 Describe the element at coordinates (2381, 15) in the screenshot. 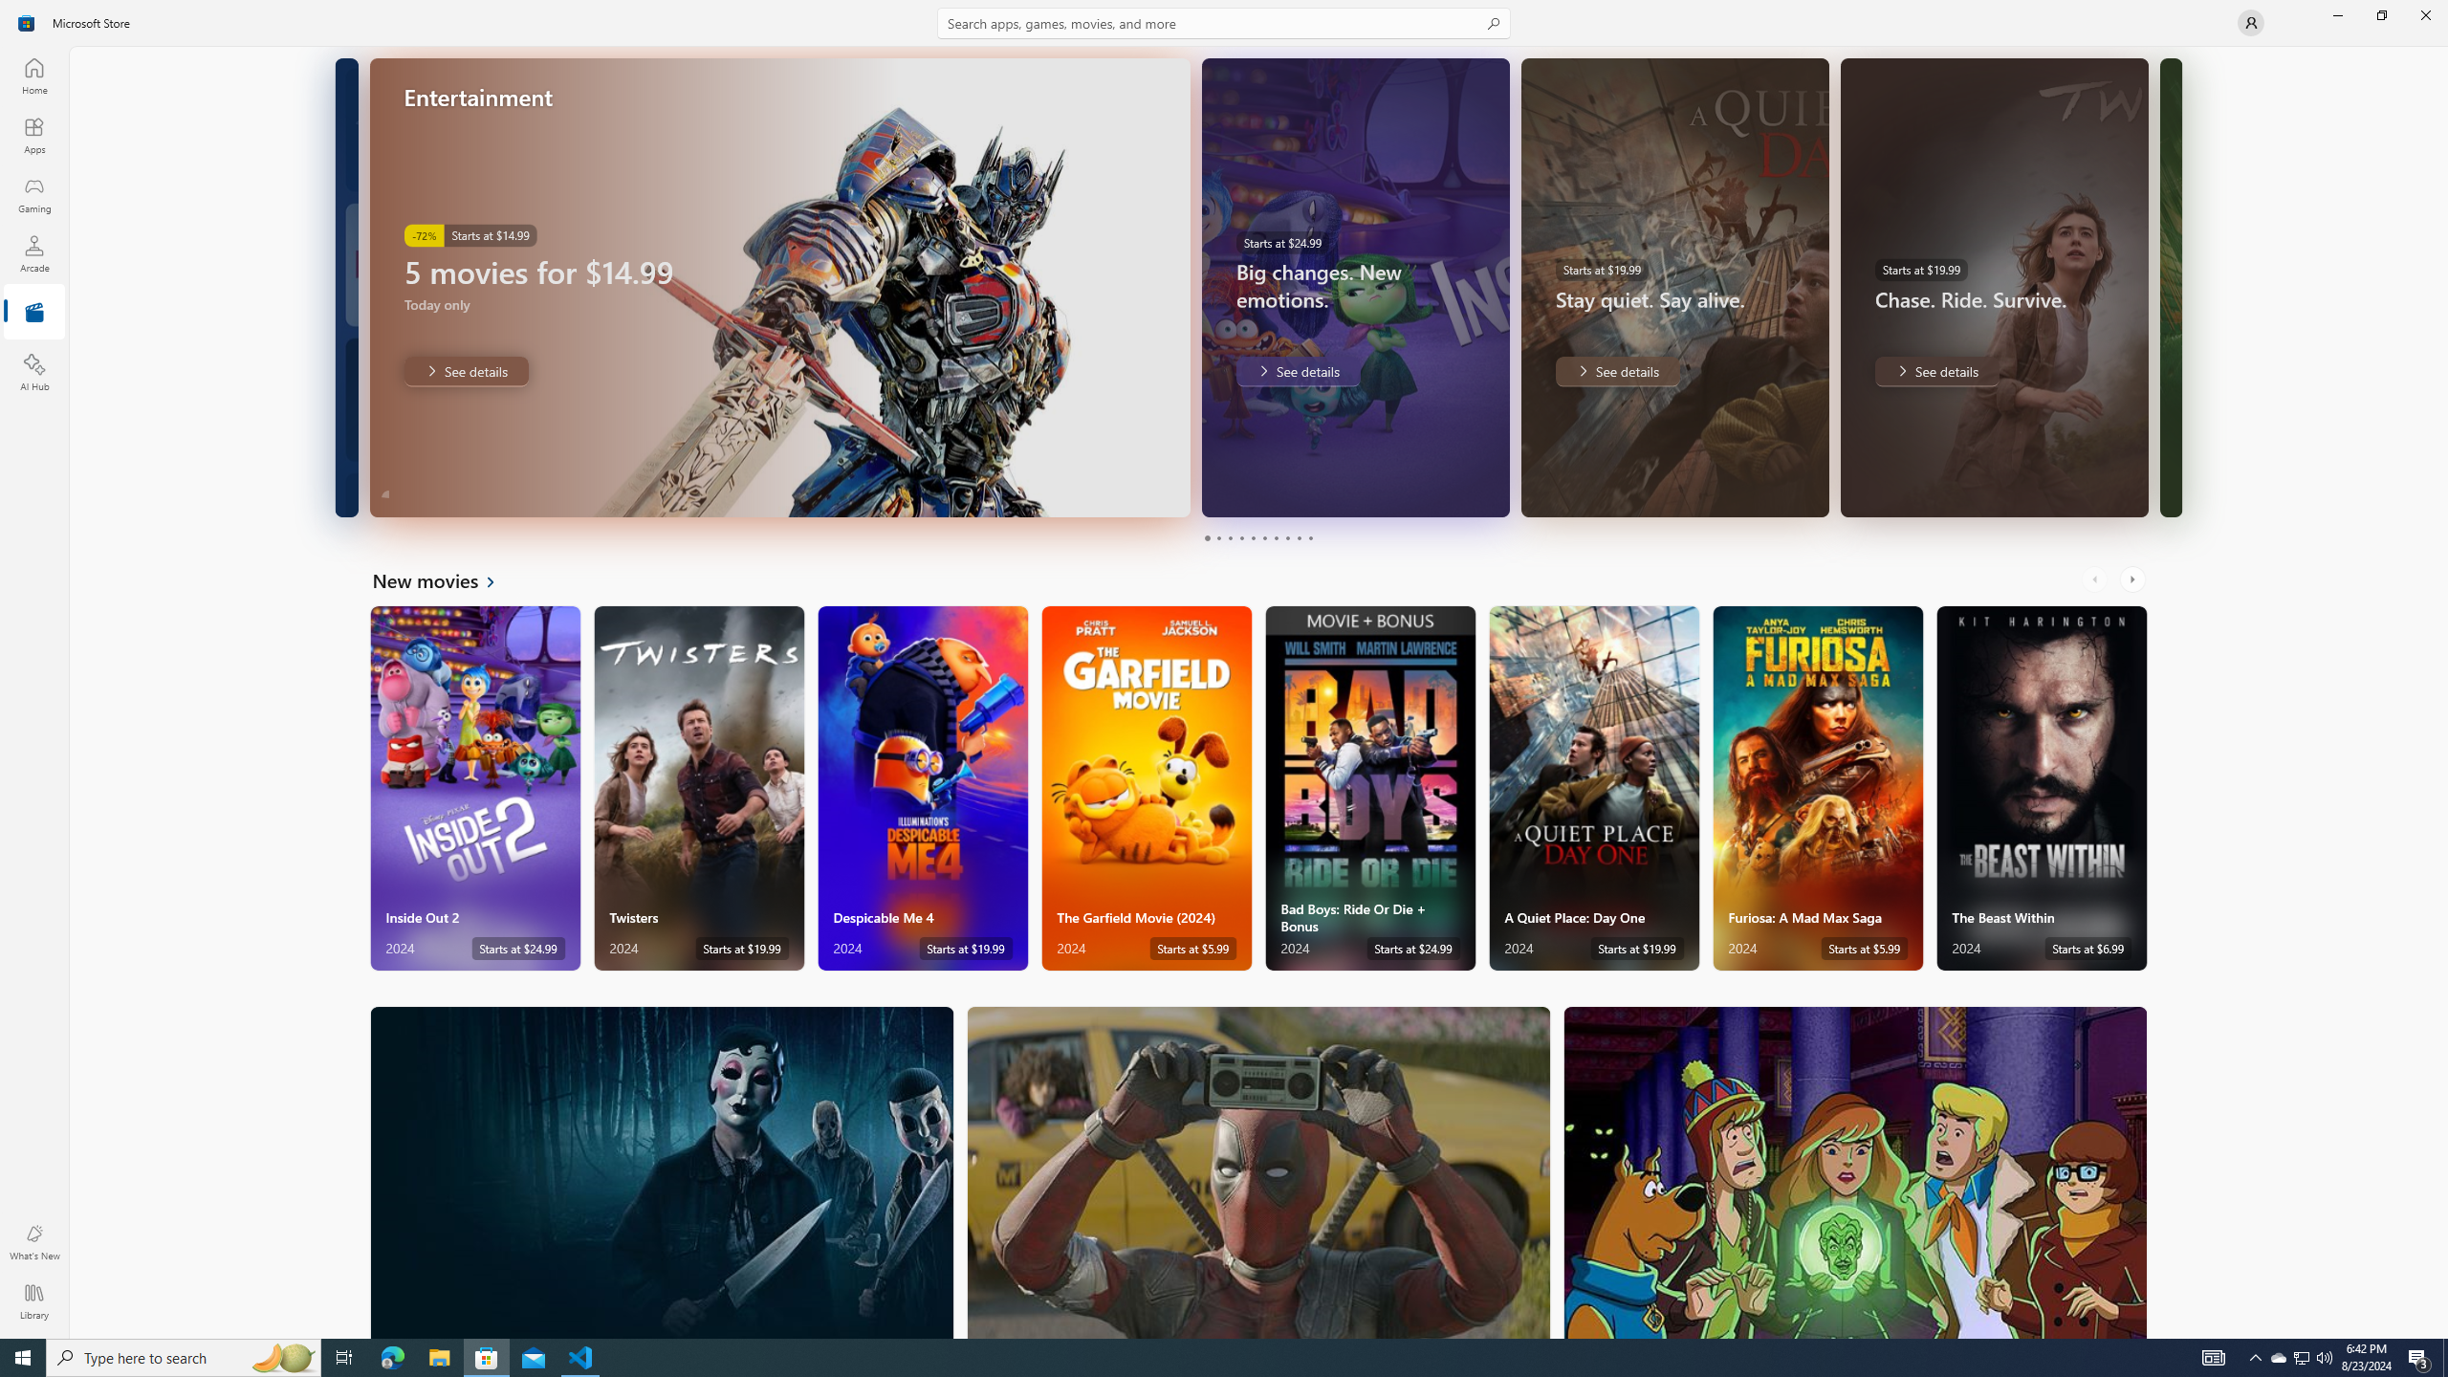

I see `Restore Microsoft Store` at that location.